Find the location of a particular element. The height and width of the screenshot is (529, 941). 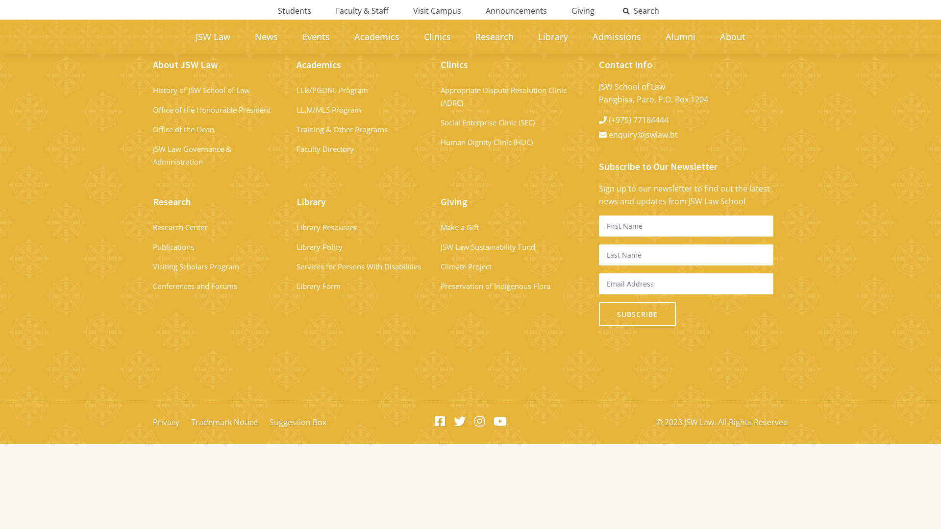

LL.M/MLS Program is located at coordinates (329, 110).